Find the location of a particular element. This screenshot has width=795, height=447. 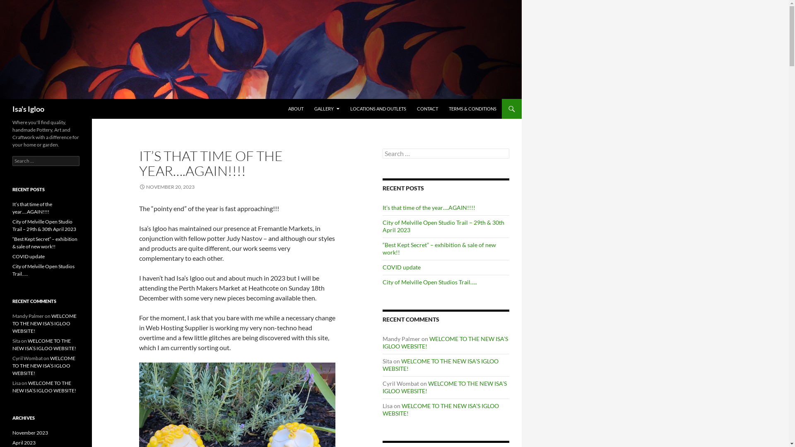

LOCATIONS AND OUTLETS is located at coordinates (378, 109).